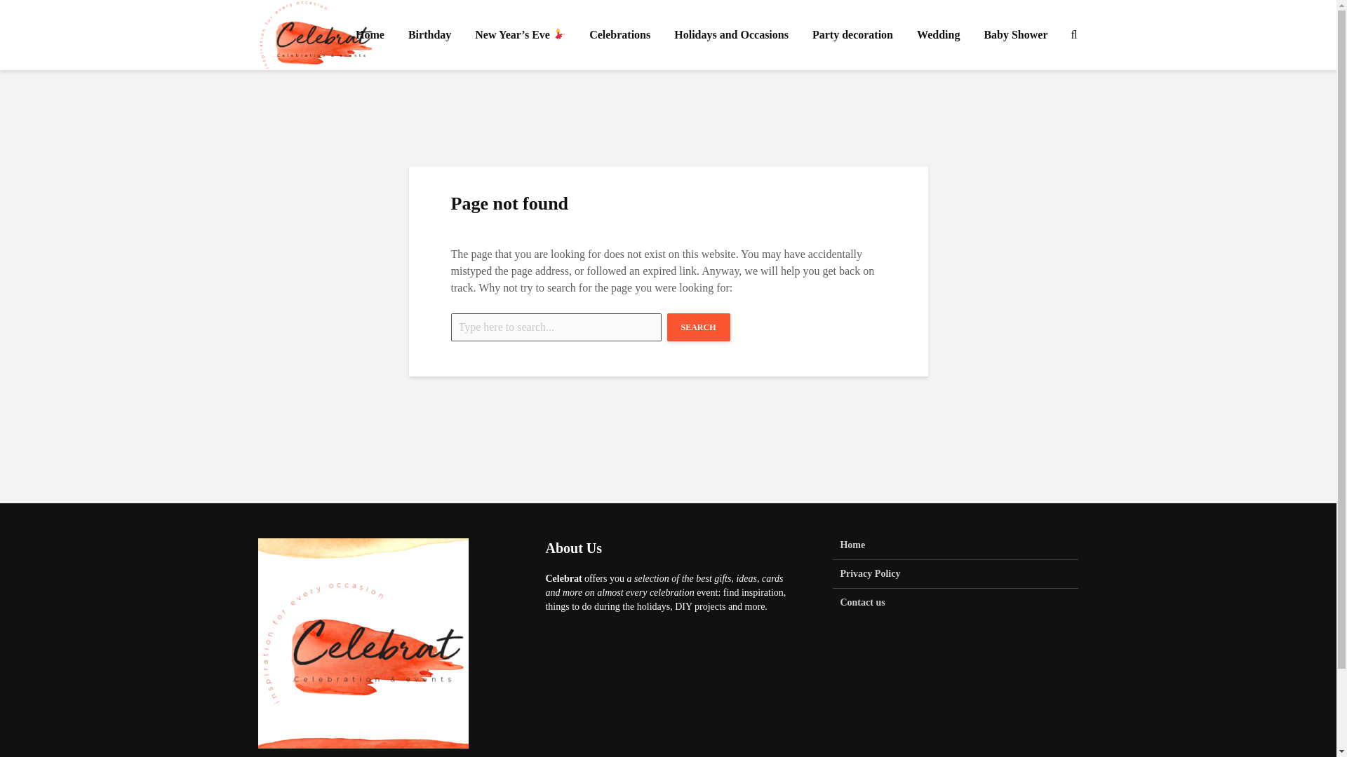 This screenshot has height=757, width=1347. I want to click on Contact us, so click(956, 603).